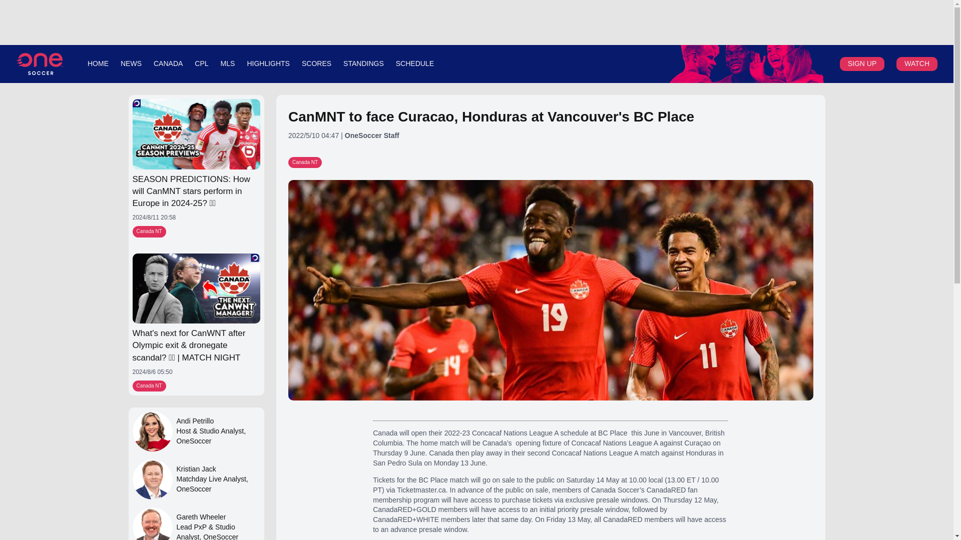 This screenshot has height=540, width=961. Describe the element at coordinates (747, 64) in the screenshot. I see `Canadian Premier League` at that location.